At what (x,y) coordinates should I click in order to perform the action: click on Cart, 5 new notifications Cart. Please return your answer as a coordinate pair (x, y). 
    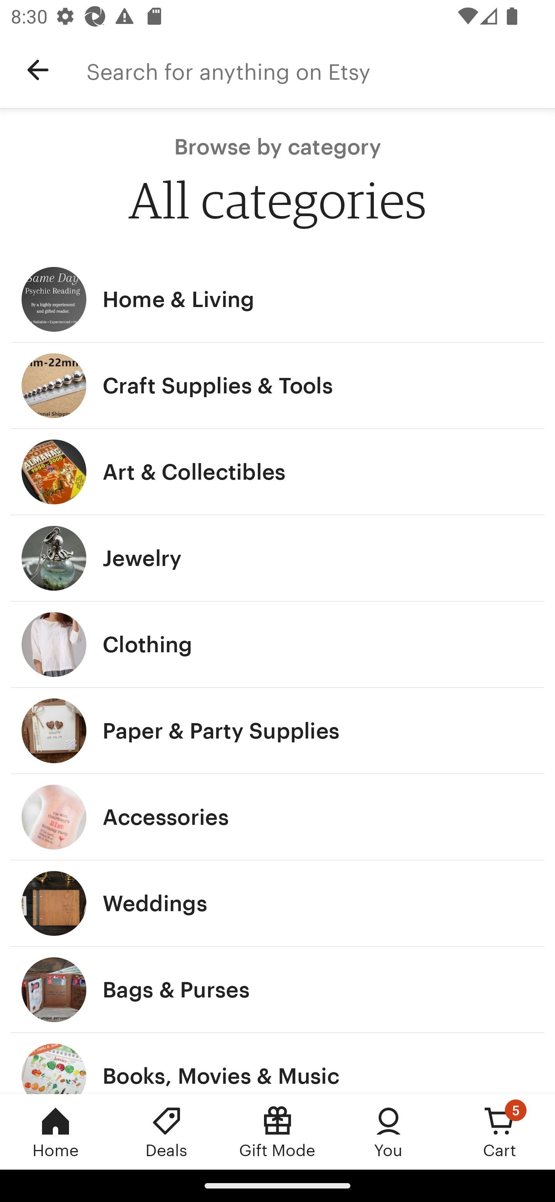
    Looking at the image, I should click on (499, 1131).